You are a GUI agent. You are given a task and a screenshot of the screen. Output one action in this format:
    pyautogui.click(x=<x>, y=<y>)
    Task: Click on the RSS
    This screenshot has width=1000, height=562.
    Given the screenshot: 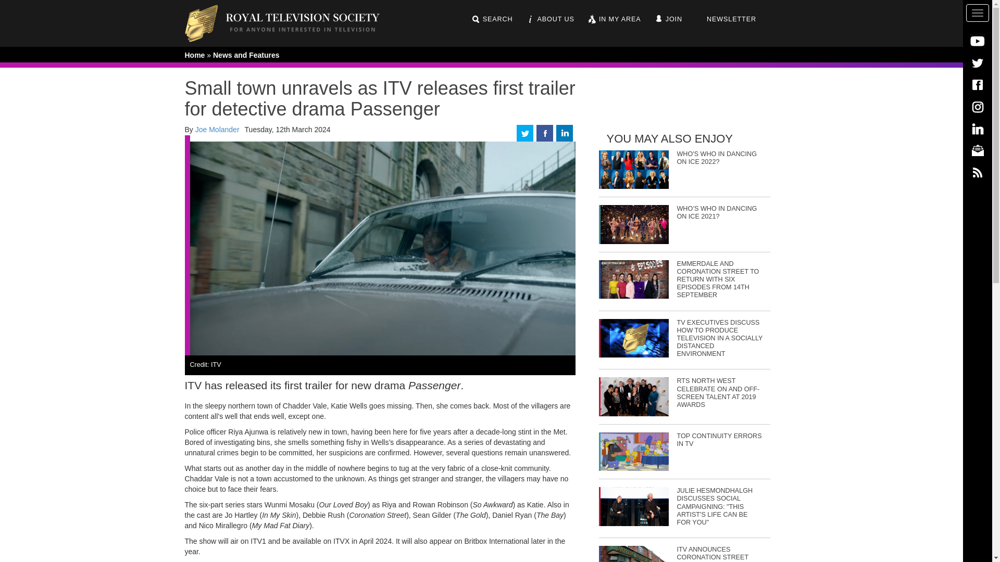 What is the action you would take?
    pyautogui.click(x=977, y=172)
    